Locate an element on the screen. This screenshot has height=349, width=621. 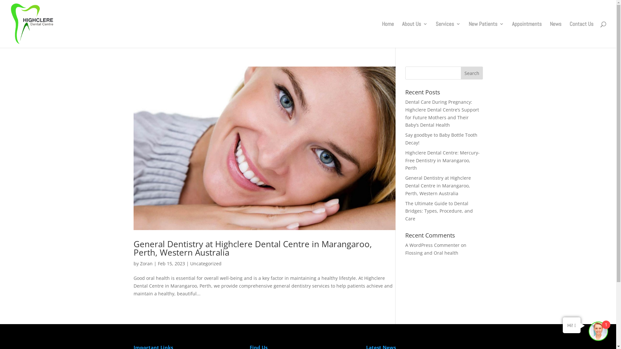
News is located at coordinates (556, 35).